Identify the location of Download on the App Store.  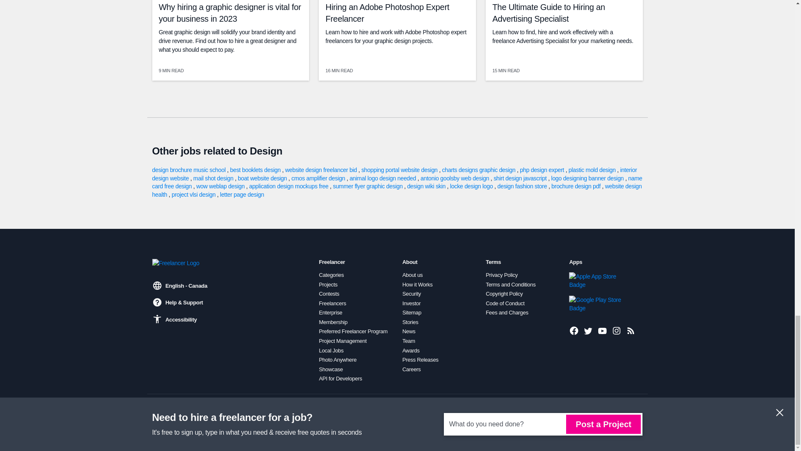
(597, 281).